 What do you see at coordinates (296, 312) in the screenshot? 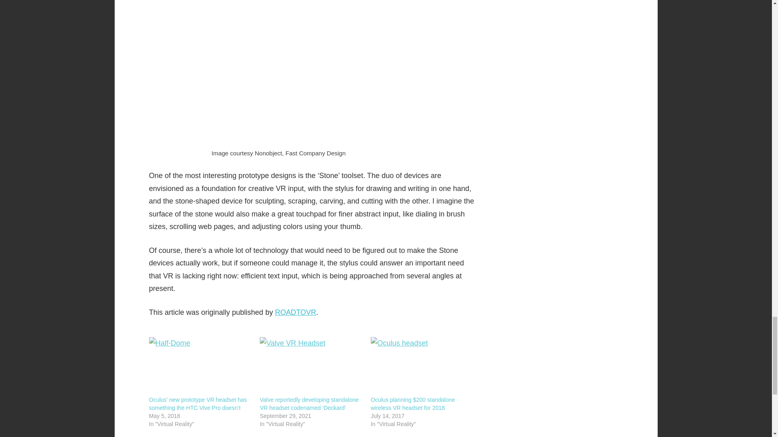
I see `ROADTOVR` at bounding box center [296, 312].